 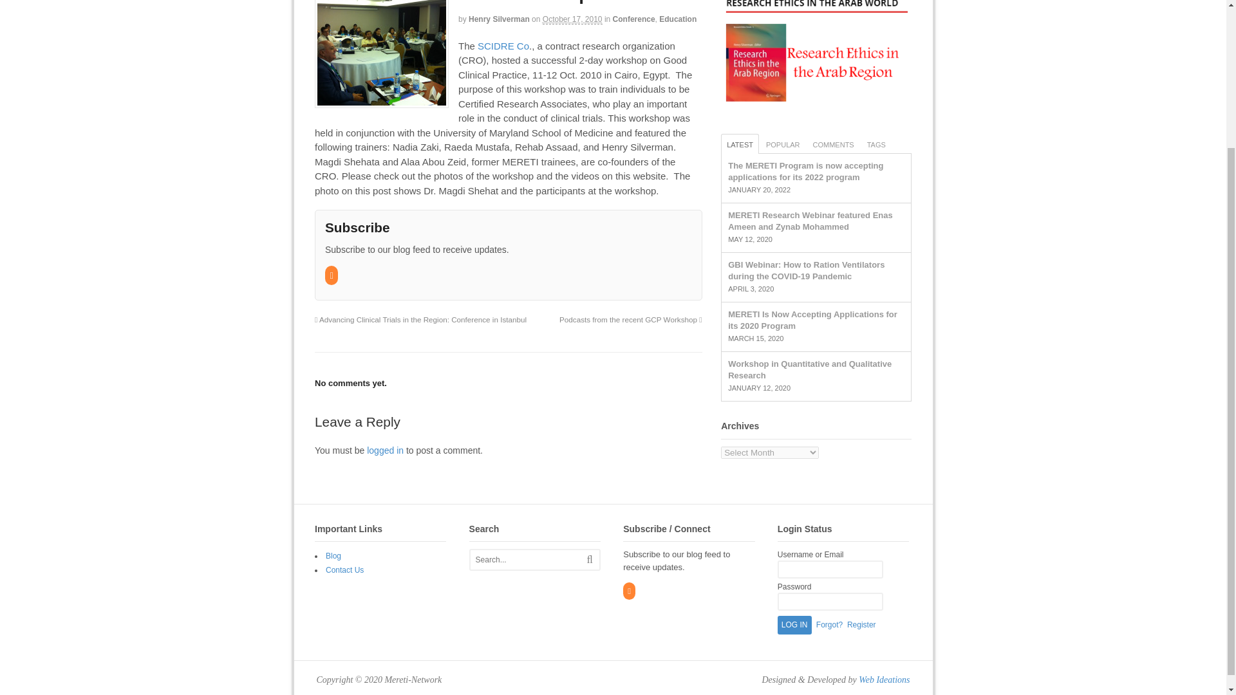 I want to click on POPULAR, so click(x=783, y=144).